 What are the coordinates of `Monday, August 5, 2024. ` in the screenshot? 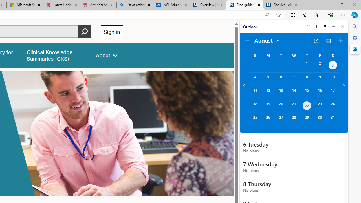 It's located at (268, 79).